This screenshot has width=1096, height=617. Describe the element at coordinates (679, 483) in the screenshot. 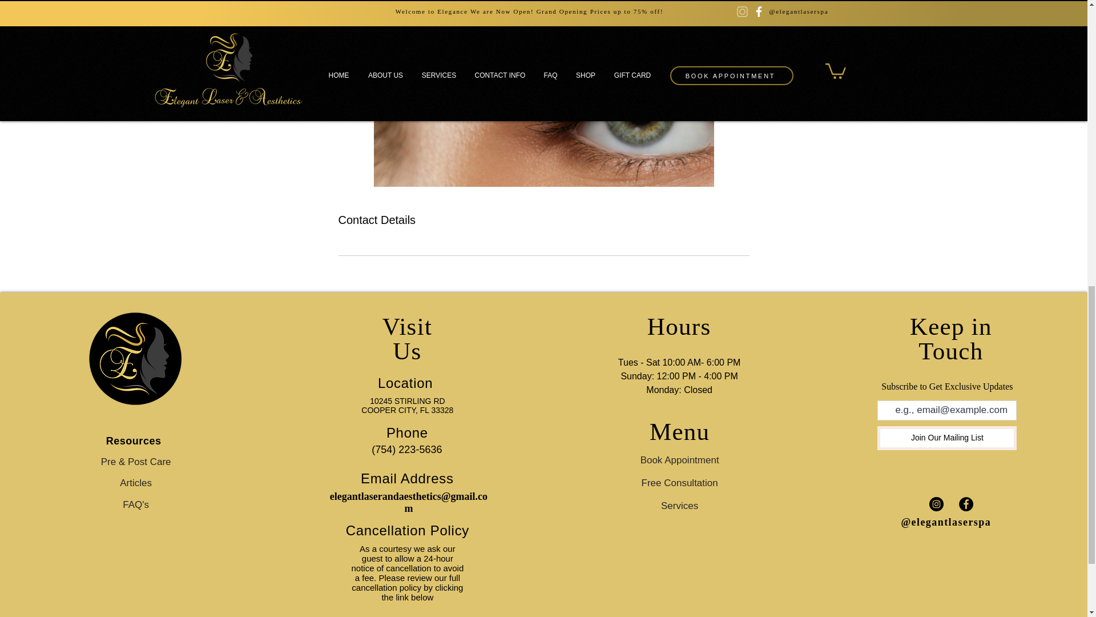

I see `Free Consultation` at that location.